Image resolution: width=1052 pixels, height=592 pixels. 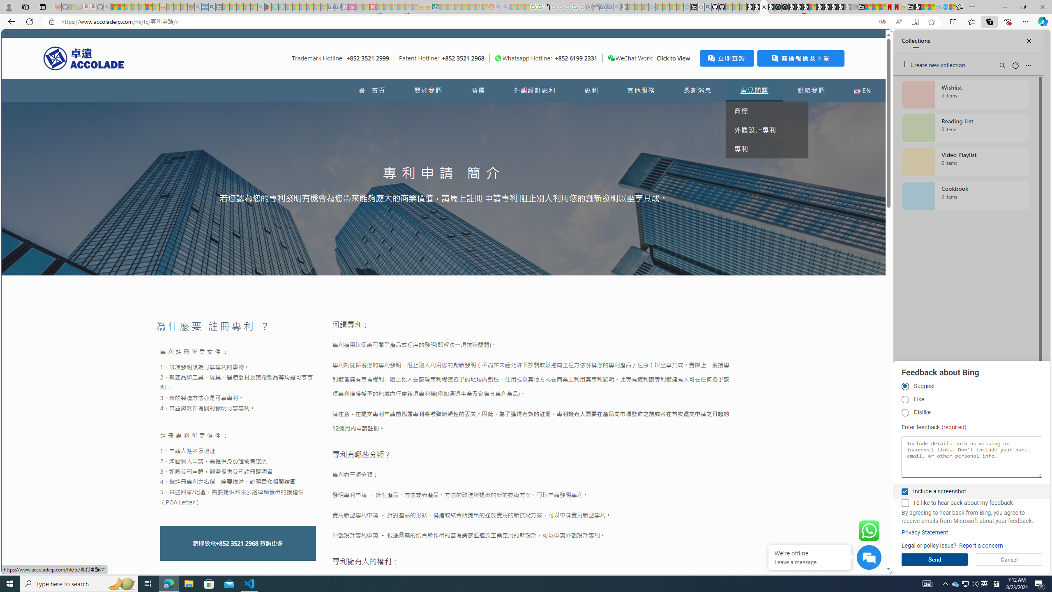 What do you see at coordinates (191, 7) in the screenshot?
I see `Robert H. Shmerling, MD - Harvard Health - Sleeping` at bounding box center [191, 7].